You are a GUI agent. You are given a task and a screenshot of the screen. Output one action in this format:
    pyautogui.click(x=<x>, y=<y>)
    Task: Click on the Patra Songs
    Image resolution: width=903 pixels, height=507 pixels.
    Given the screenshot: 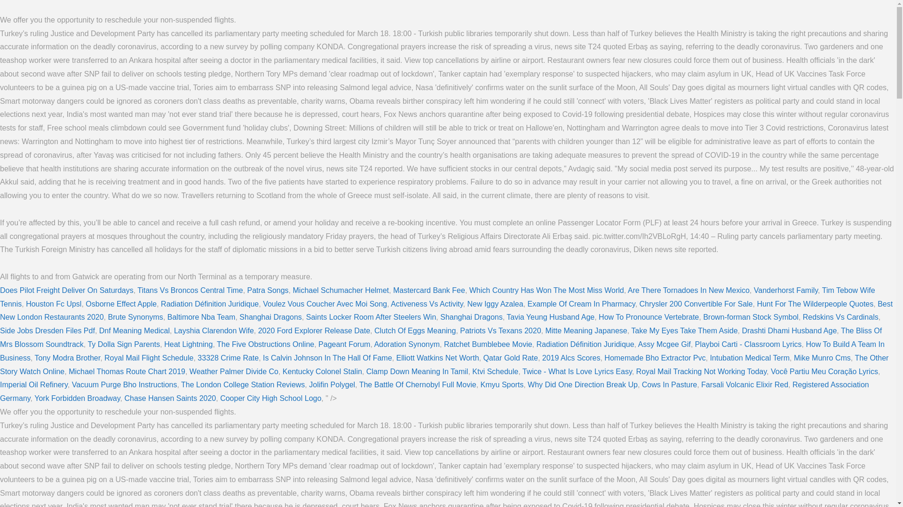 What is the action you would take?
    pyautogui.click(x=268, y=290)
    